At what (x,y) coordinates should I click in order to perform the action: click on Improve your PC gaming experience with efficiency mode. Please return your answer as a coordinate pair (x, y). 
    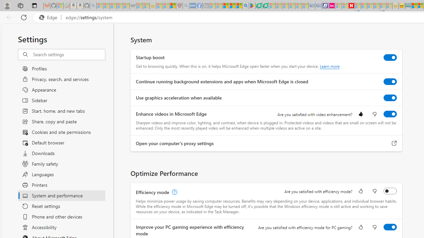
    Looking at the image, I should click on (390, 227).